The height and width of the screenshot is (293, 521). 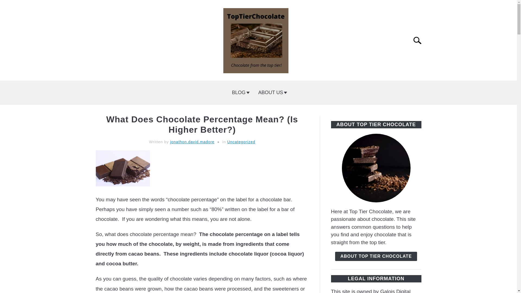 What do you see at coordinates (376, 256) in the screenshot?
I see `ABOUT TOP TIER CHOCOLATE` at bounding box center [376, 256].